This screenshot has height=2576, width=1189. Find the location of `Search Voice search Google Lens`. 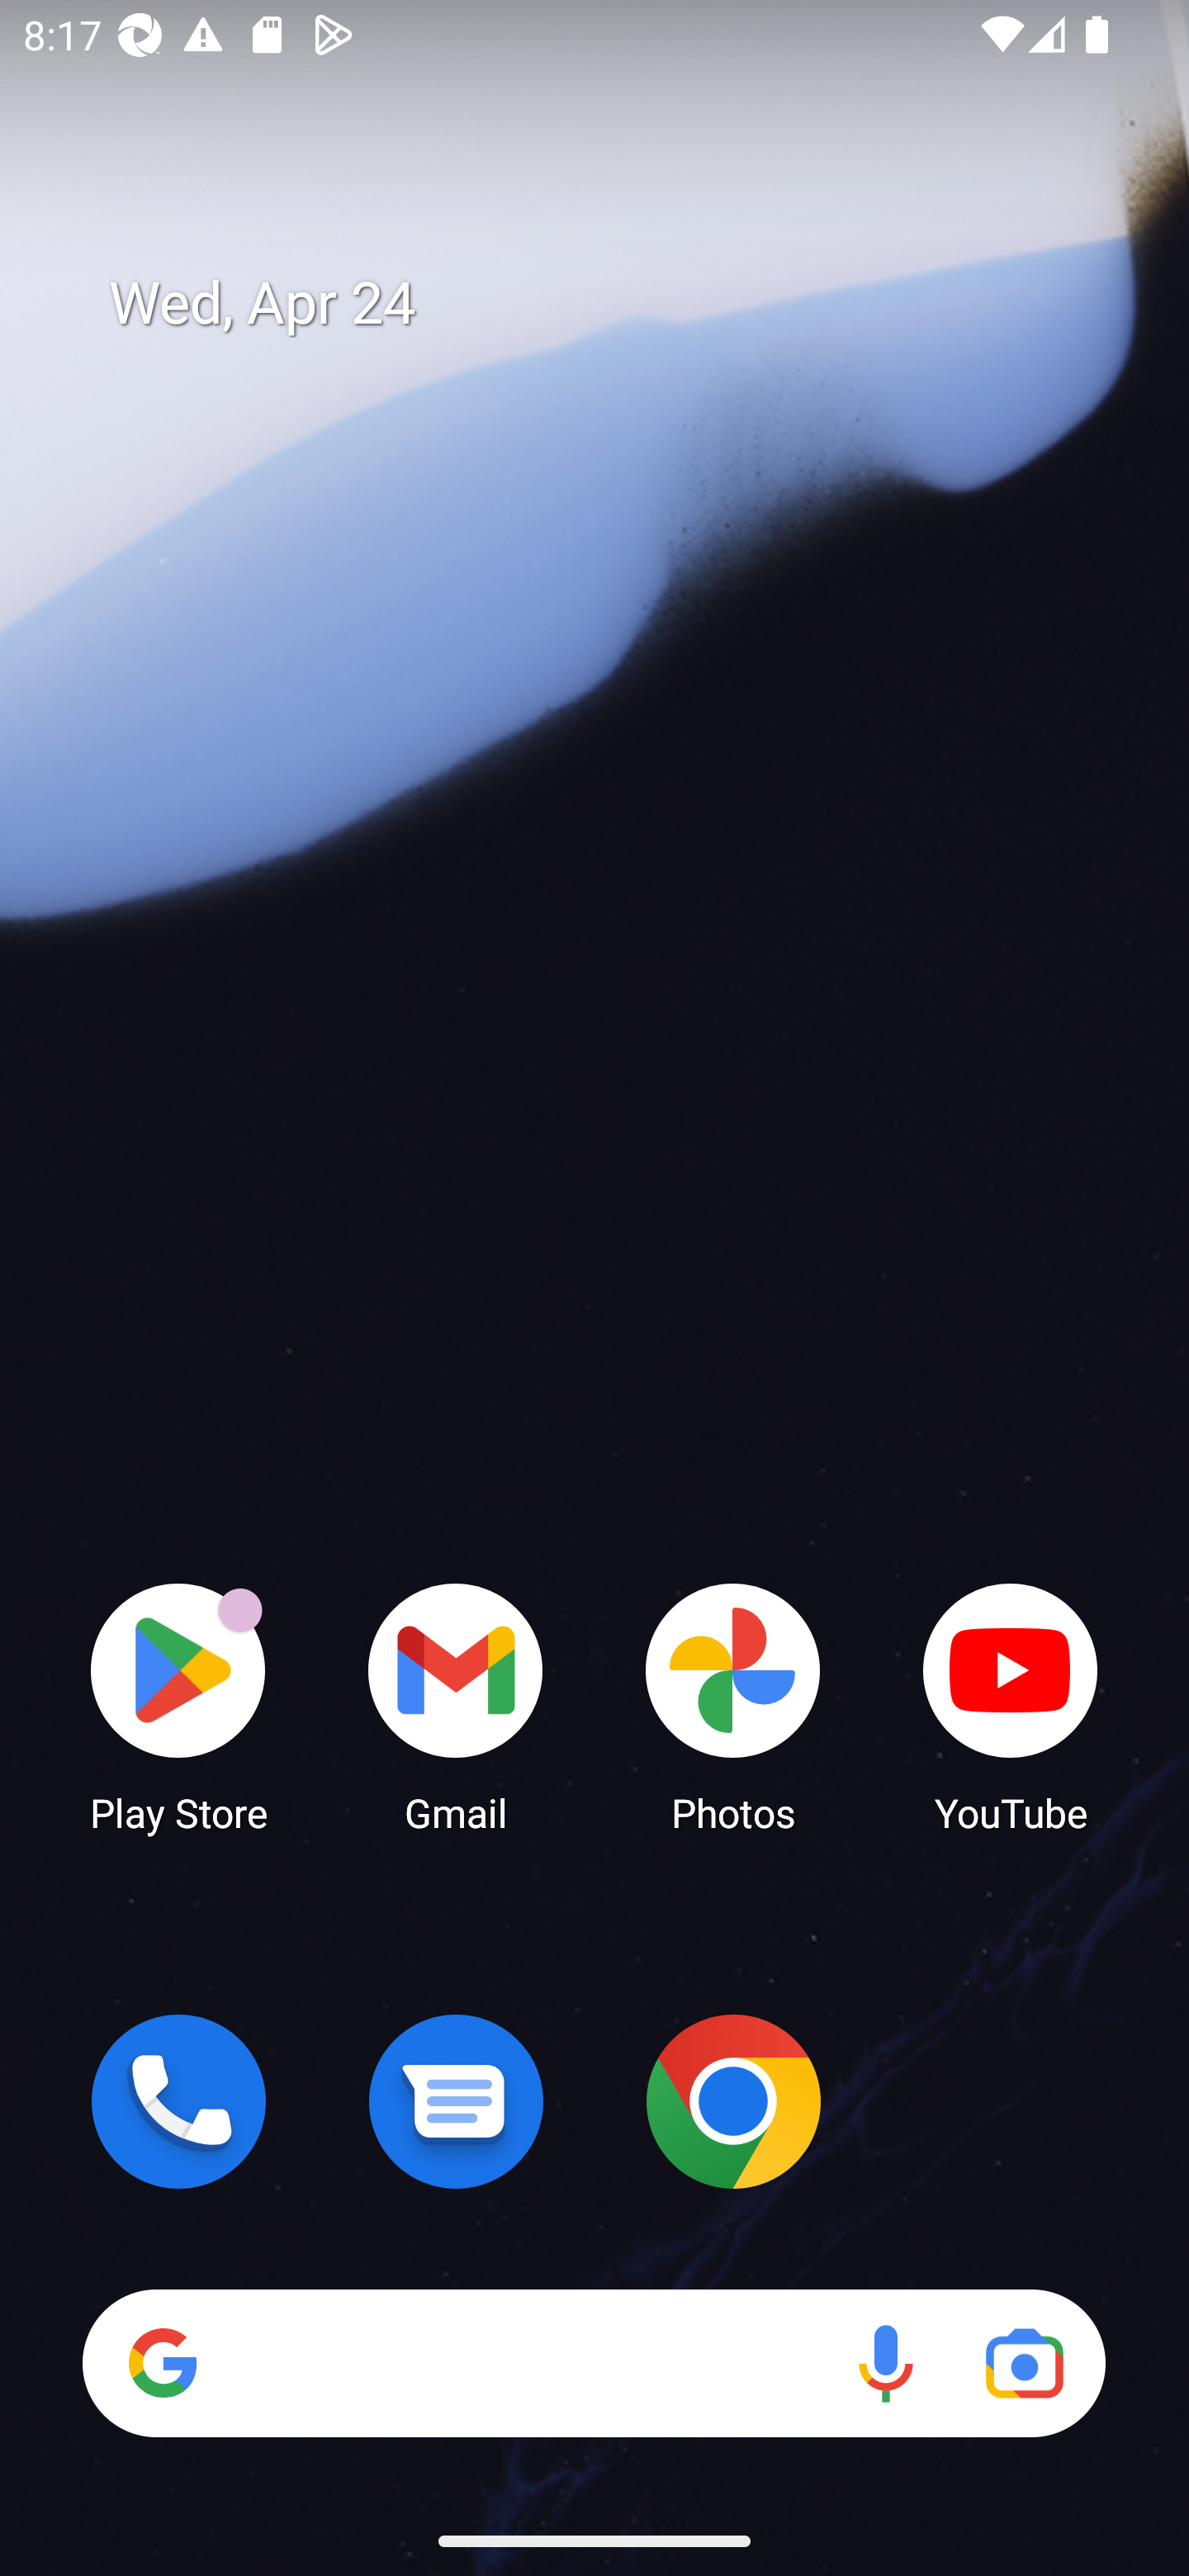

Search Voice search Google Lens is located at coordinates (594, 2363).